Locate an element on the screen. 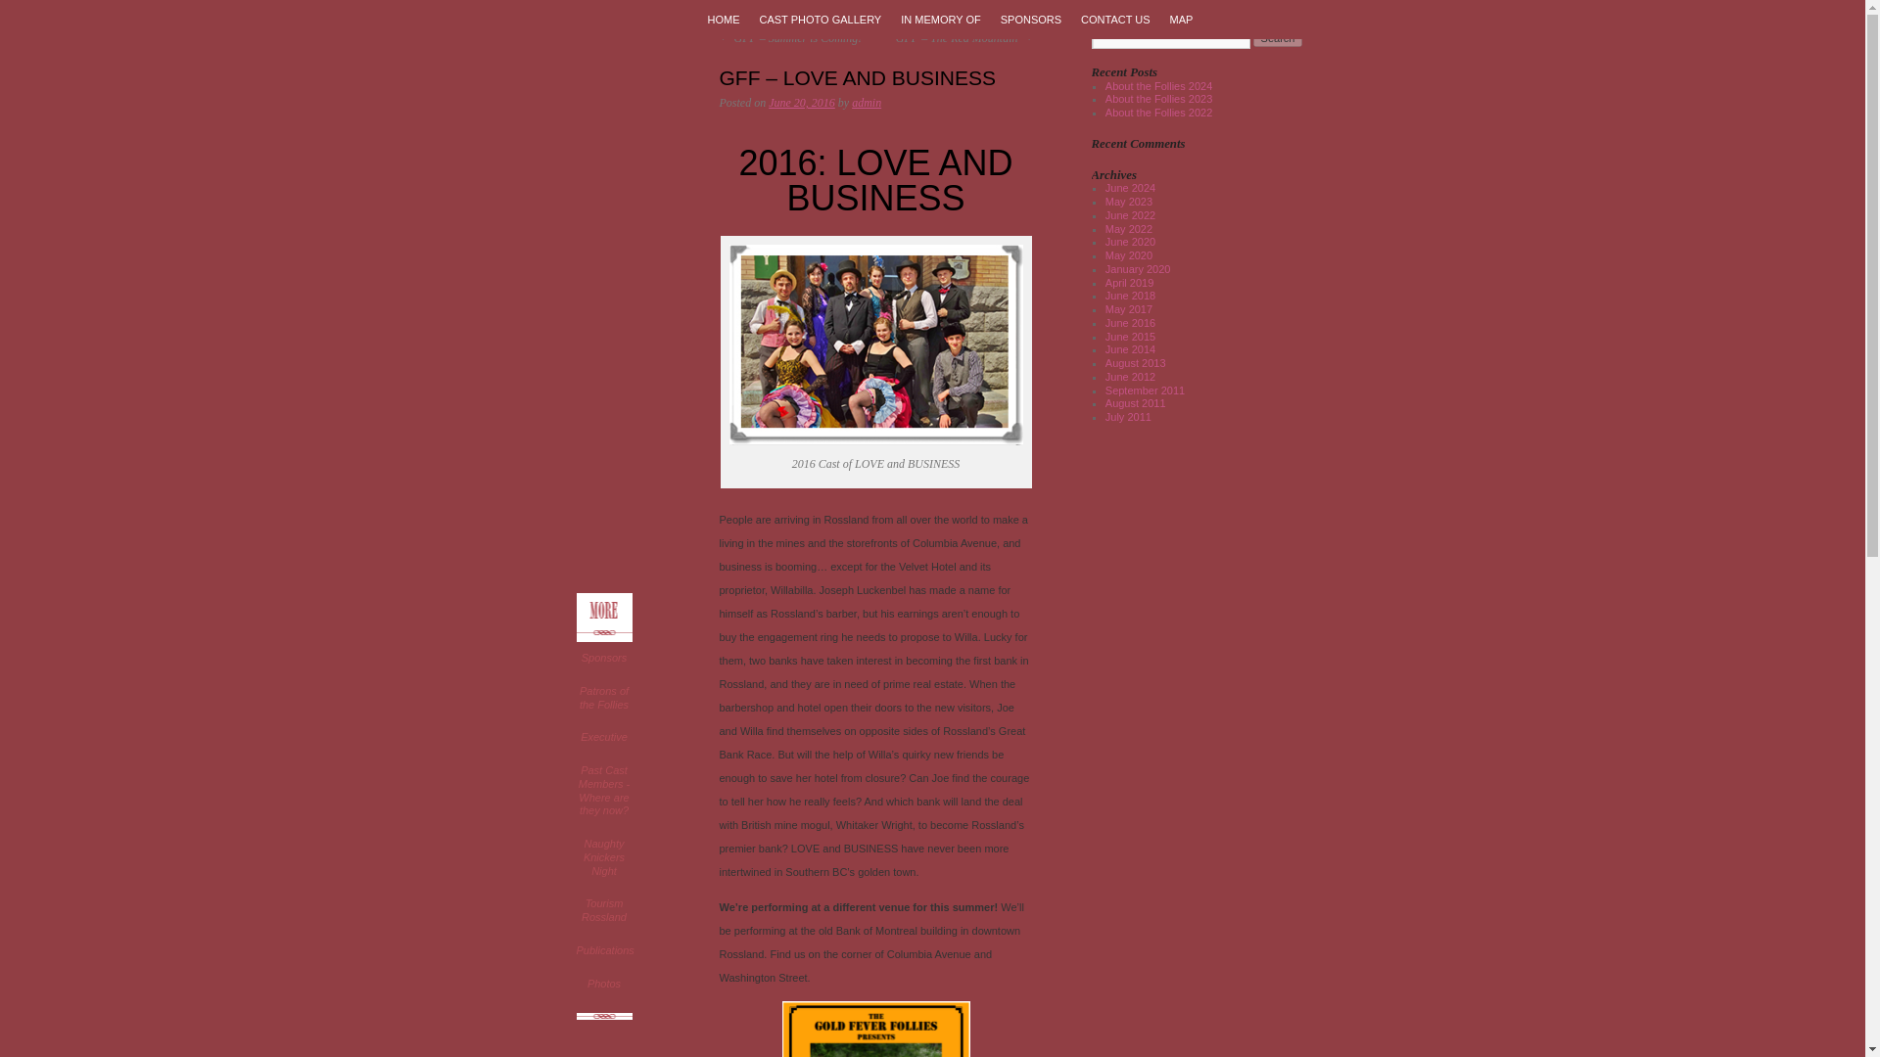  LOVE and BUSINESS poster is located at coordinates (875, 1029).